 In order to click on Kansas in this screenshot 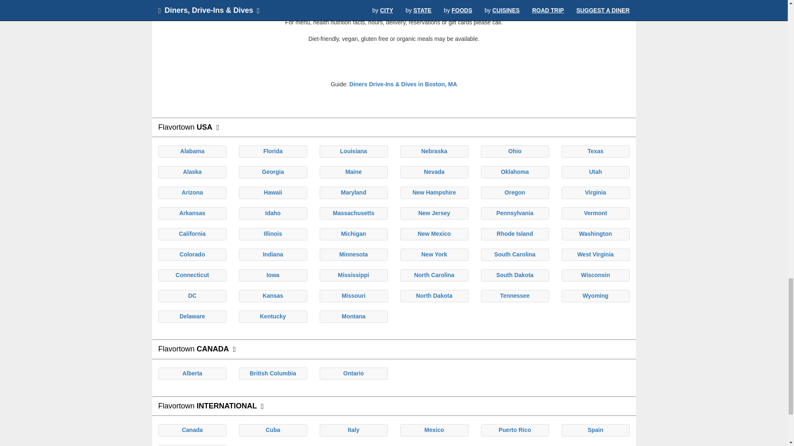, I will do `click(273, 296)`.